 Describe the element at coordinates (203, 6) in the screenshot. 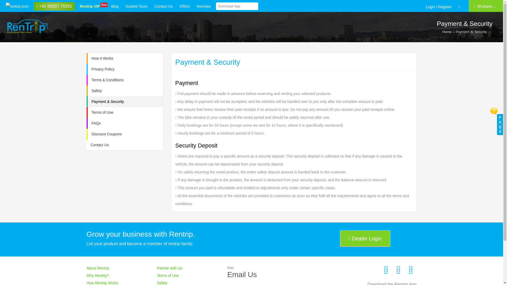

I see `Reviews` at that location.